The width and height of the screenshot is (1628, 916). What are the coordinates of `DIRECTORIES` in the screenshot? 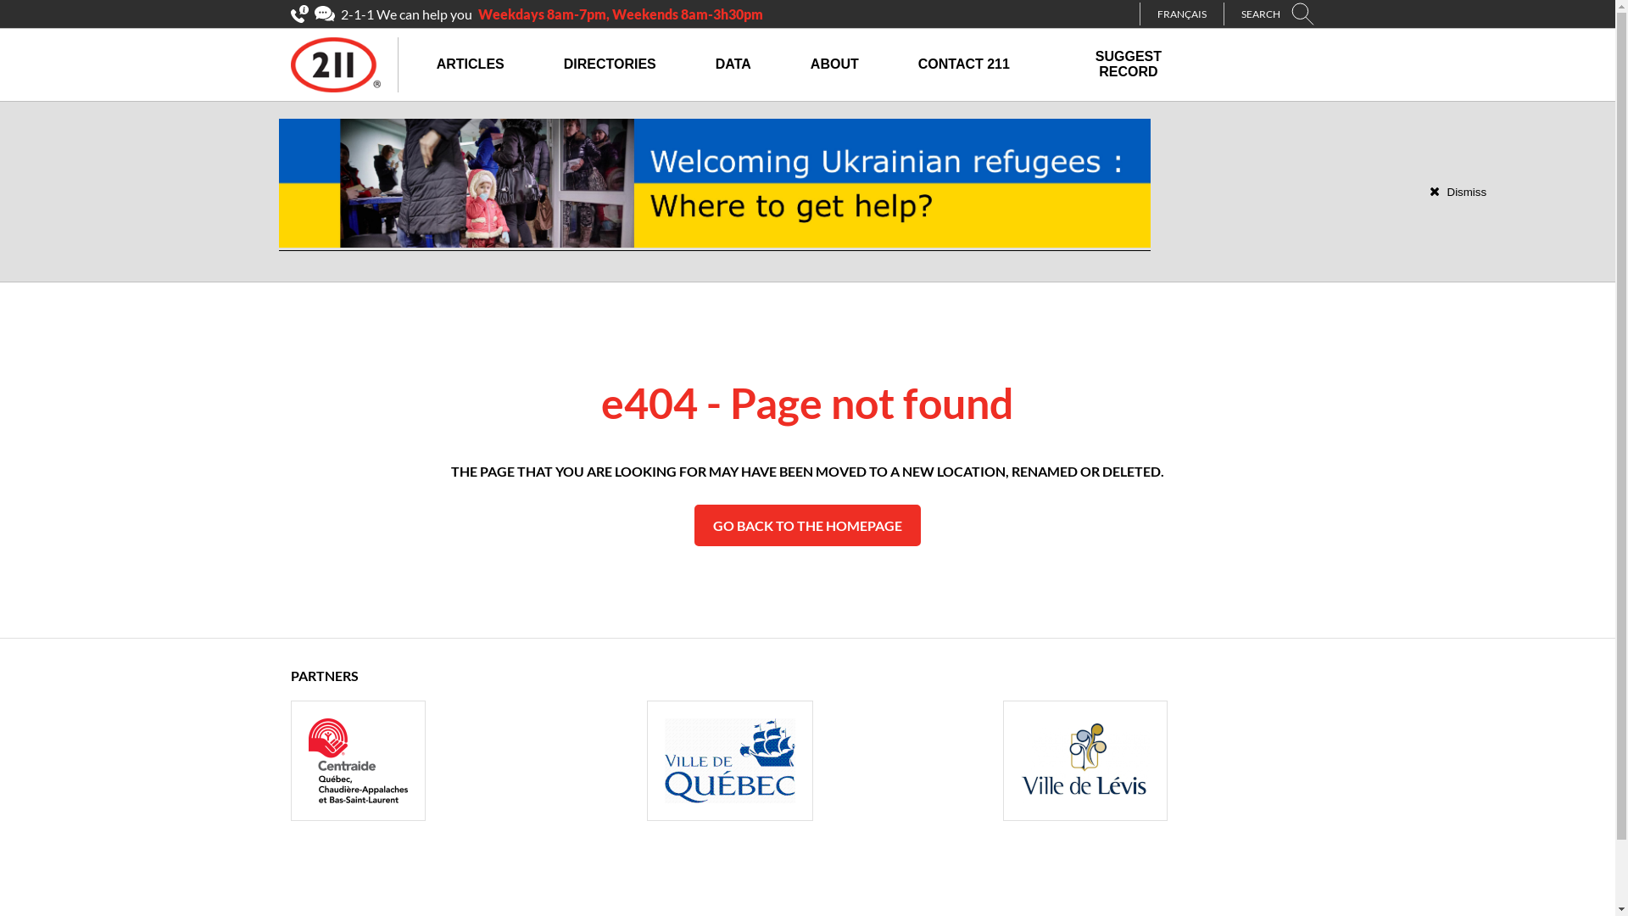 It's located at (610, 64).